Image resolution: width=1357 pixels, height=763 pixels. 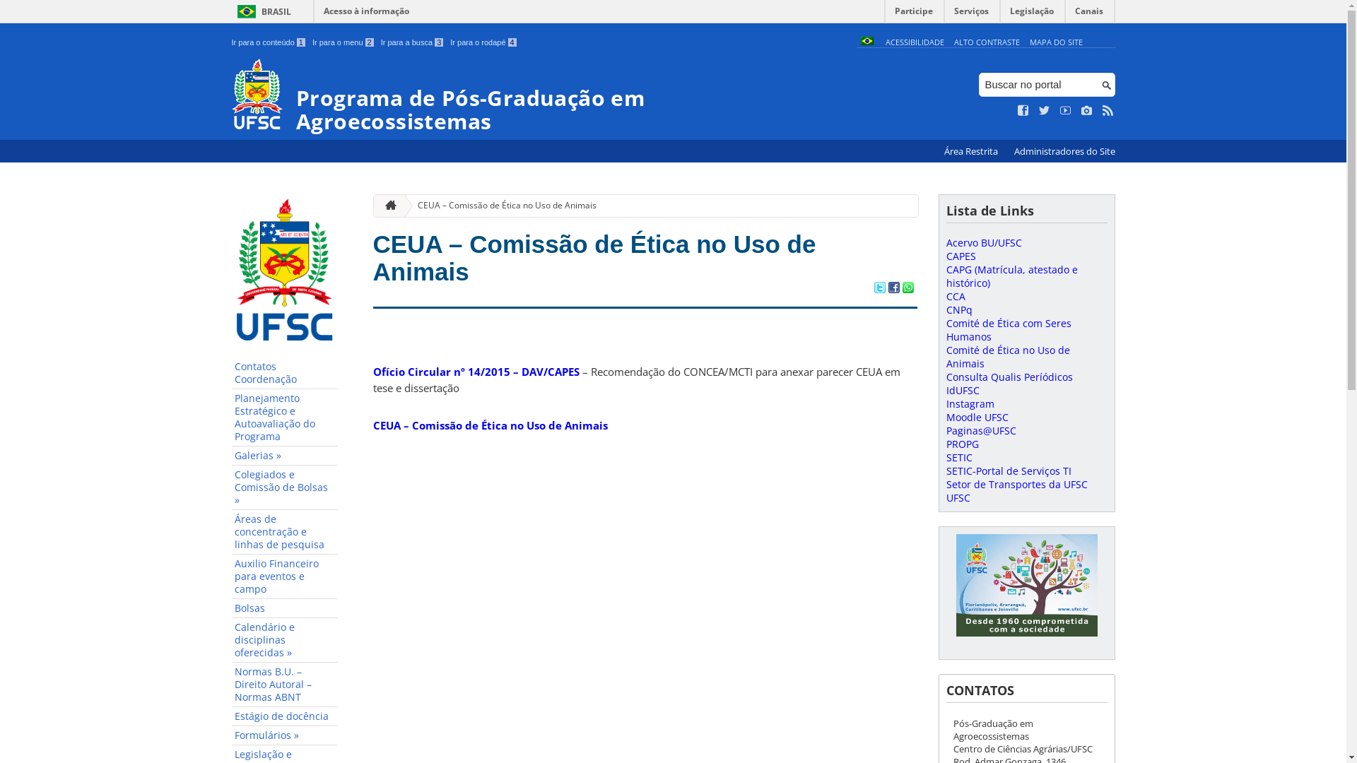 I want to click on Ir para o menu 2, so click(x=343, y=42).